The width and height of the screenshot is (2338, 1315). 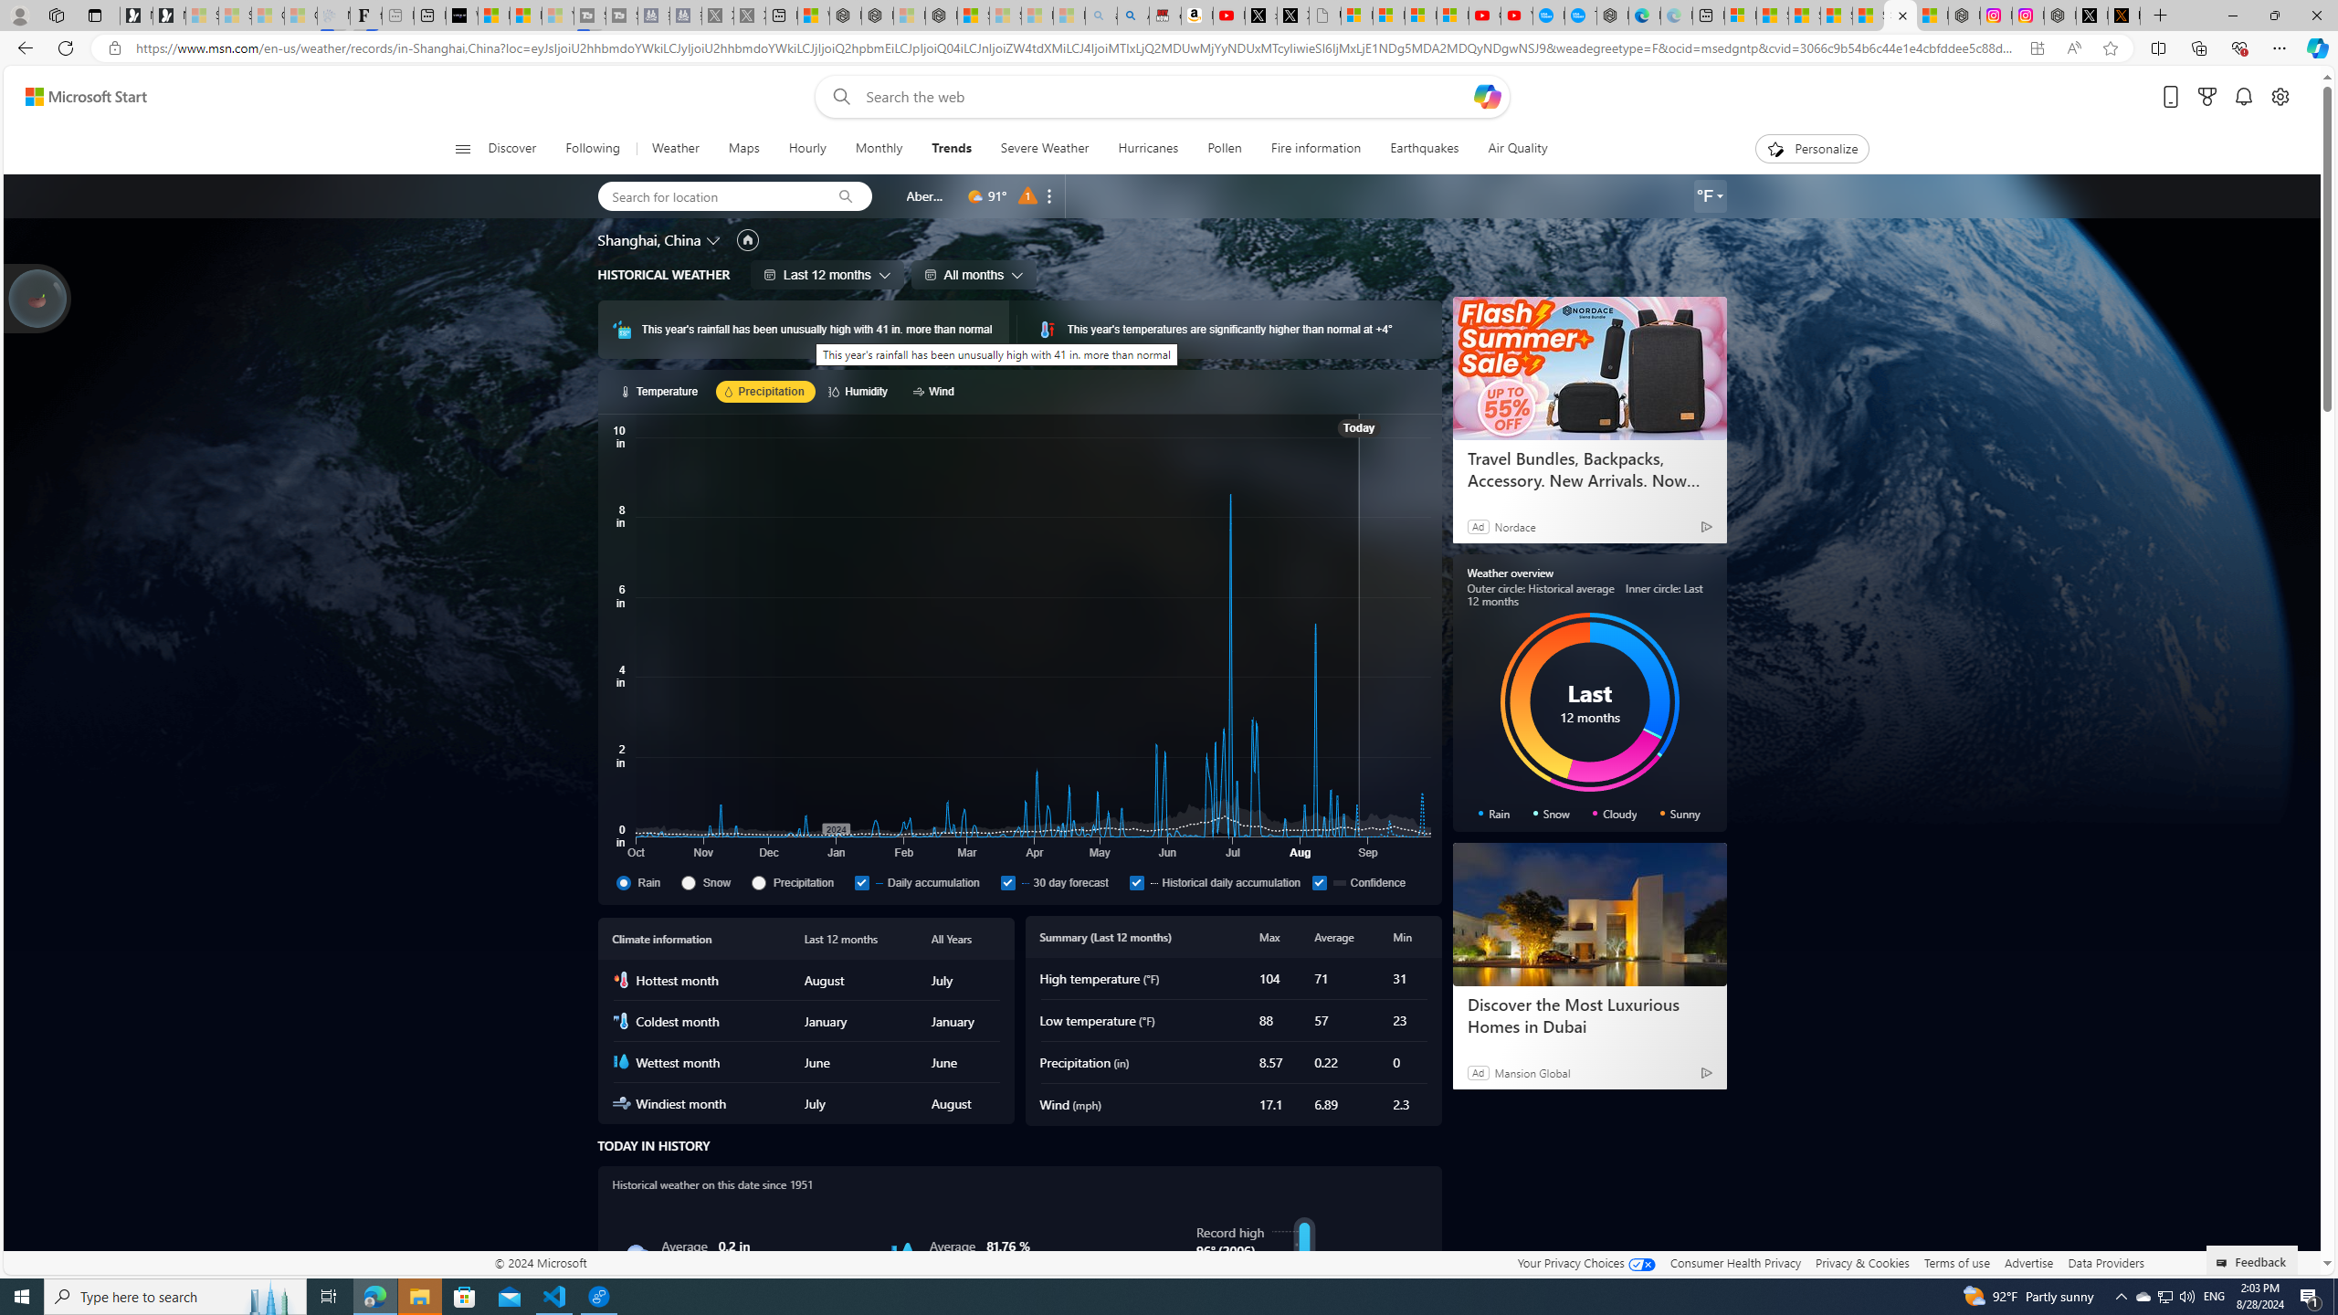 What do you see at coordinates (2280, 97) in the screenshot?
I see `Open settings` at bounding box center [2280, 97].